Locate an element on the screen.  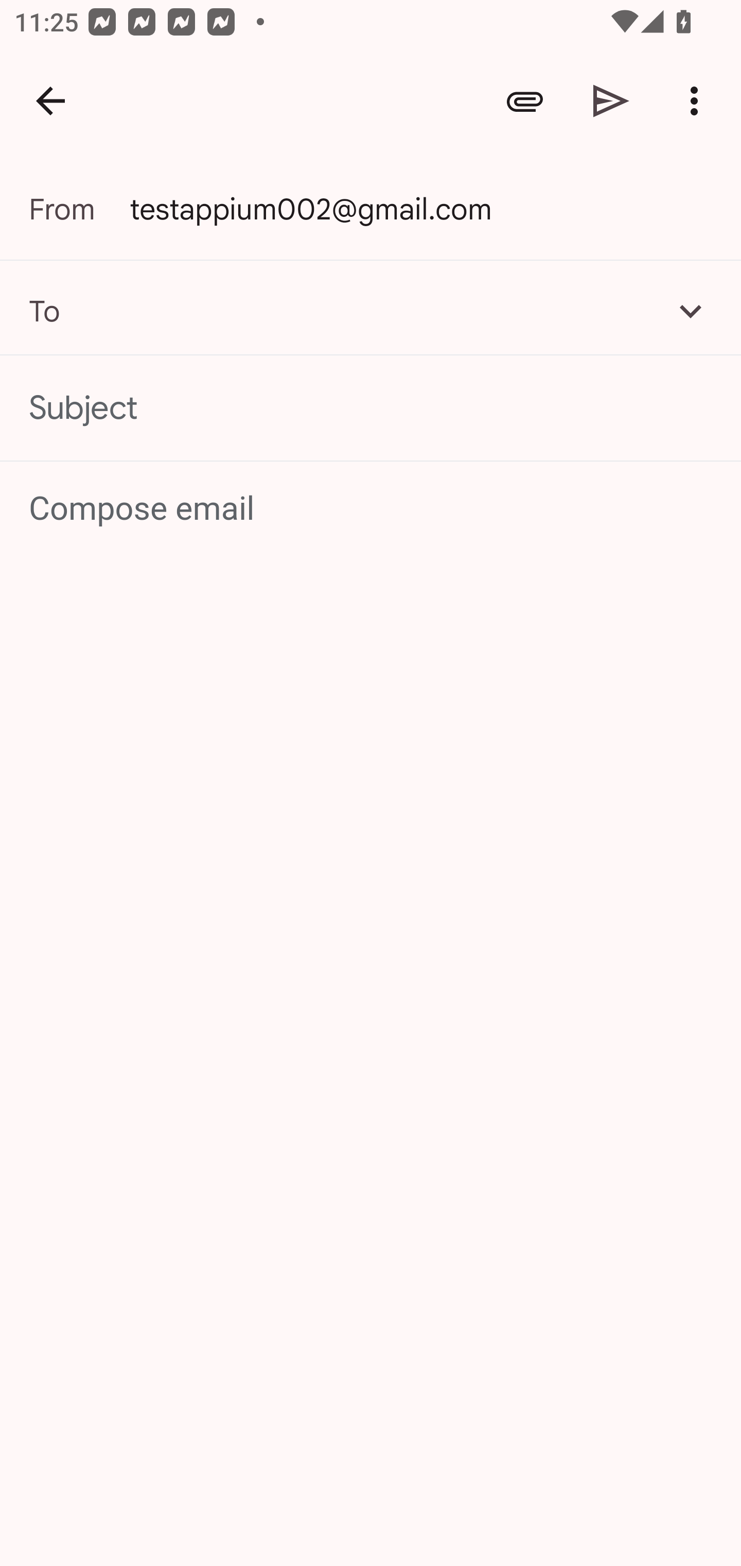
Attach file is located at coordinates (525, 101).